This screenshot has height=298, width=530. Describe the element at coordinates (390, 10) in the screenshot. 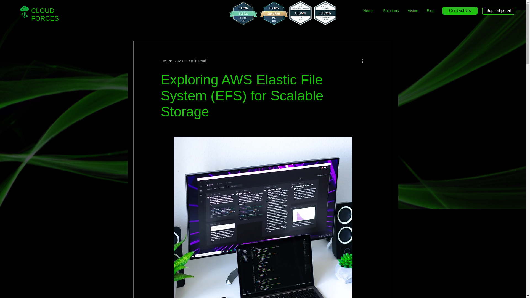

I see `Solutions` at that location.